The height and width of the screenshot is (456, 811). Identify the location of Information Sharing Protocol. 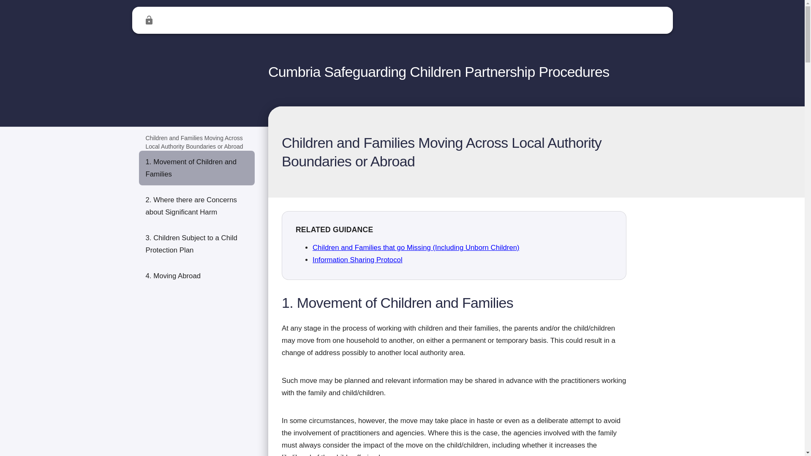
(357, 260).